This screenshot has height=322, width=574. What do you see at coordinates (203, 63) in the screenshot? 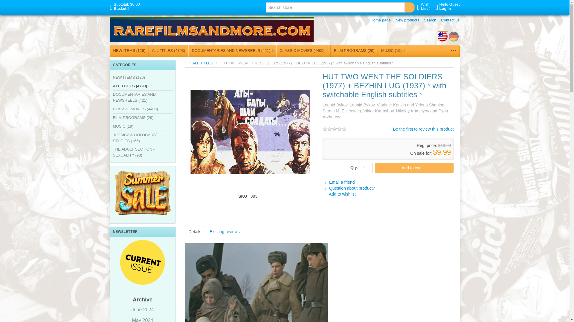
I see `ALL  TITLES` at bounding box center [203, 63].